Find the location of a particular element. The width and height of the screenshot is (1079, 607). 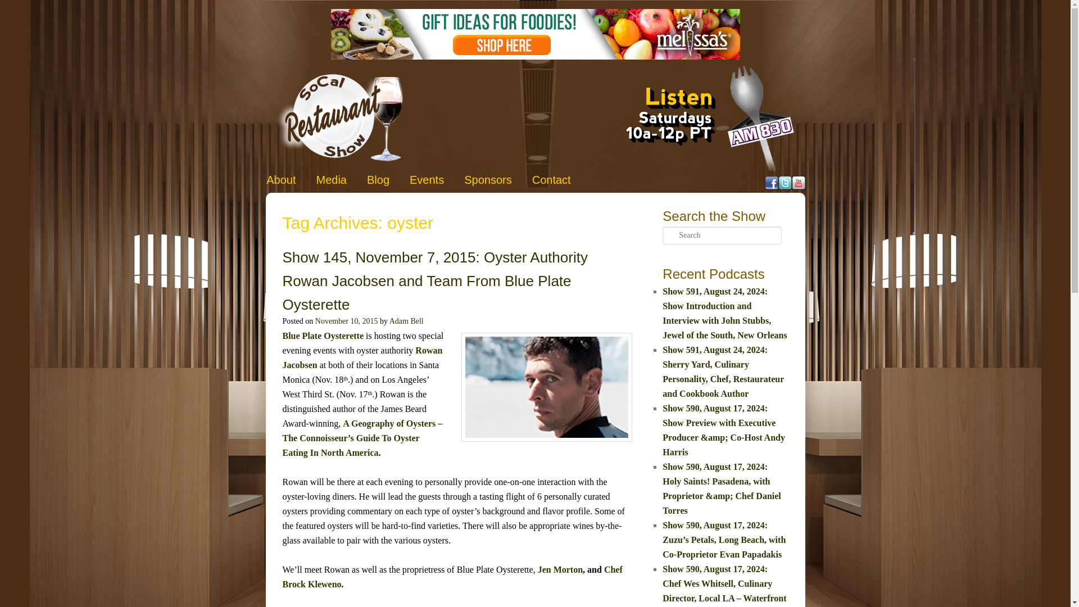

Sponsors is located at coordinates (488, 180).